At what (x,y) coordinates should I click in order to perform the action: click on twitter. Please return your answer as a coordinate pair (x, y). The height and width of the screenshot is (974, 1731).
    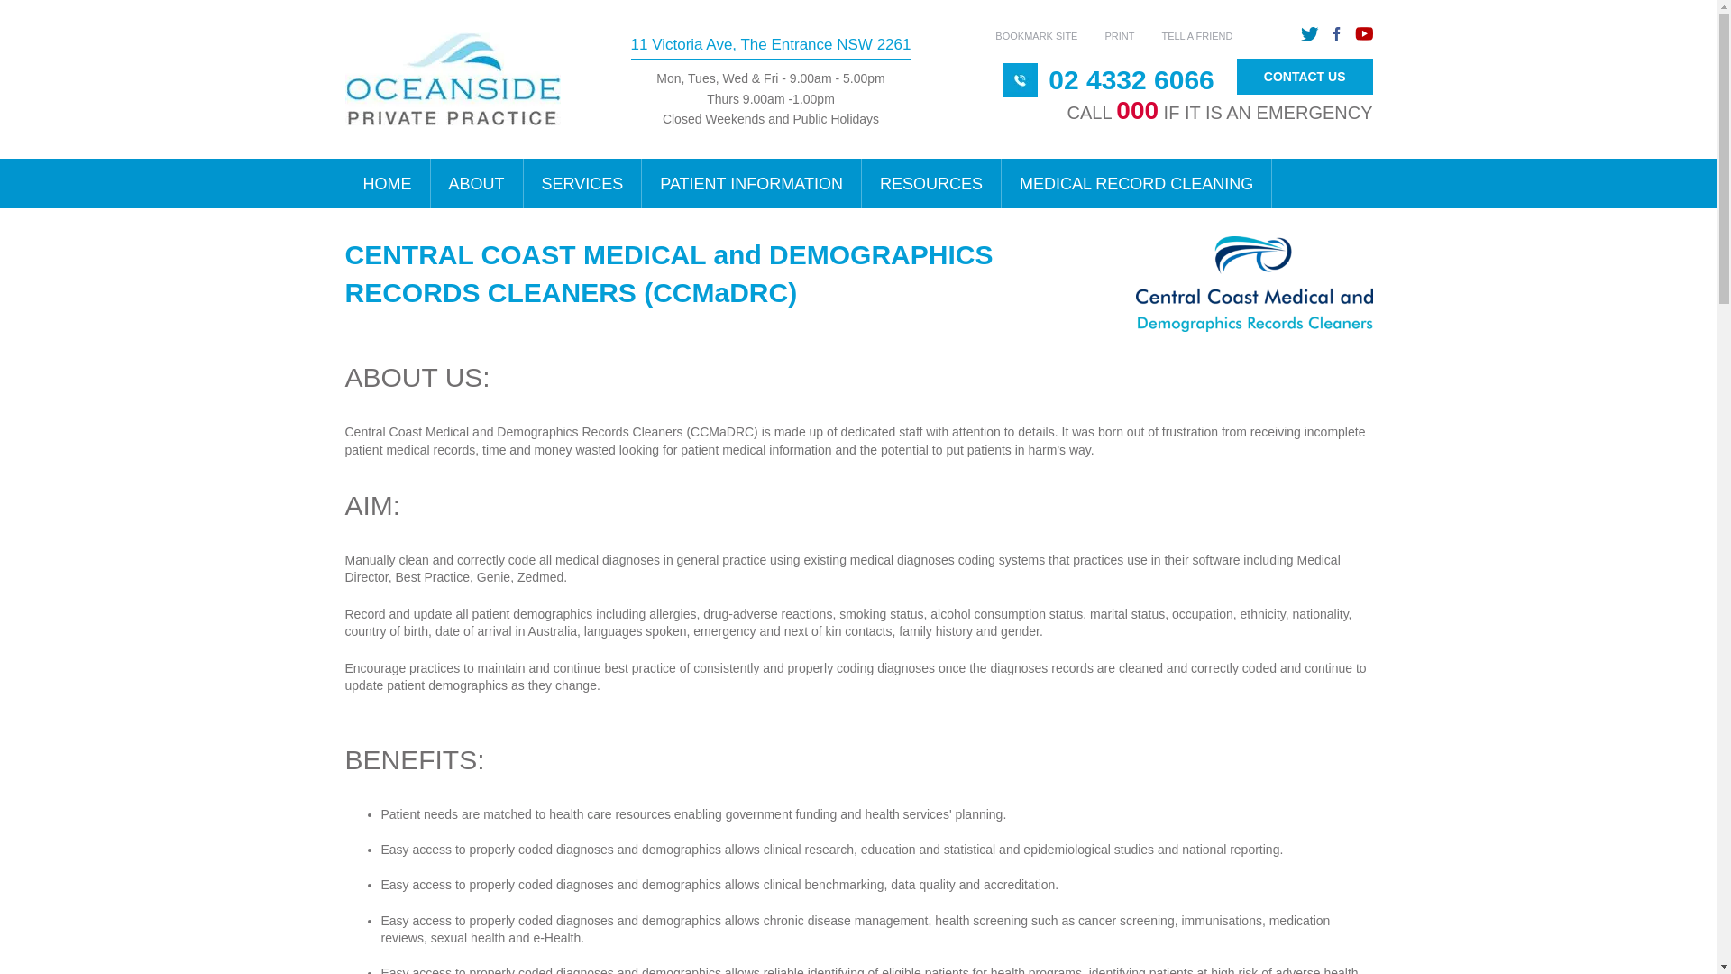
    Looking at the image, I should click on (1309, 34).